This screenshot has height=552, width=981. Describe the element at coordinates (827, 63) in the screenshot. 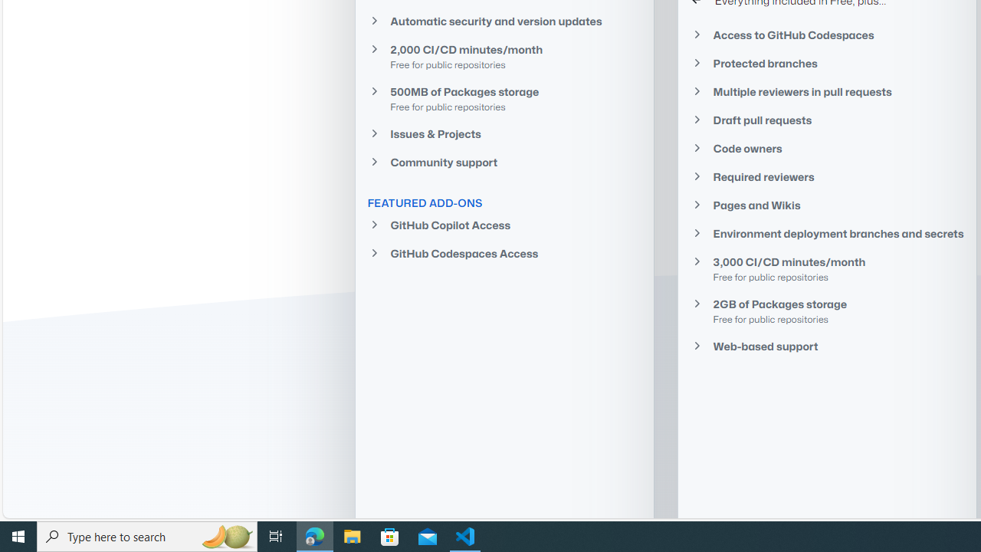

I see `Protected branches` at that location.